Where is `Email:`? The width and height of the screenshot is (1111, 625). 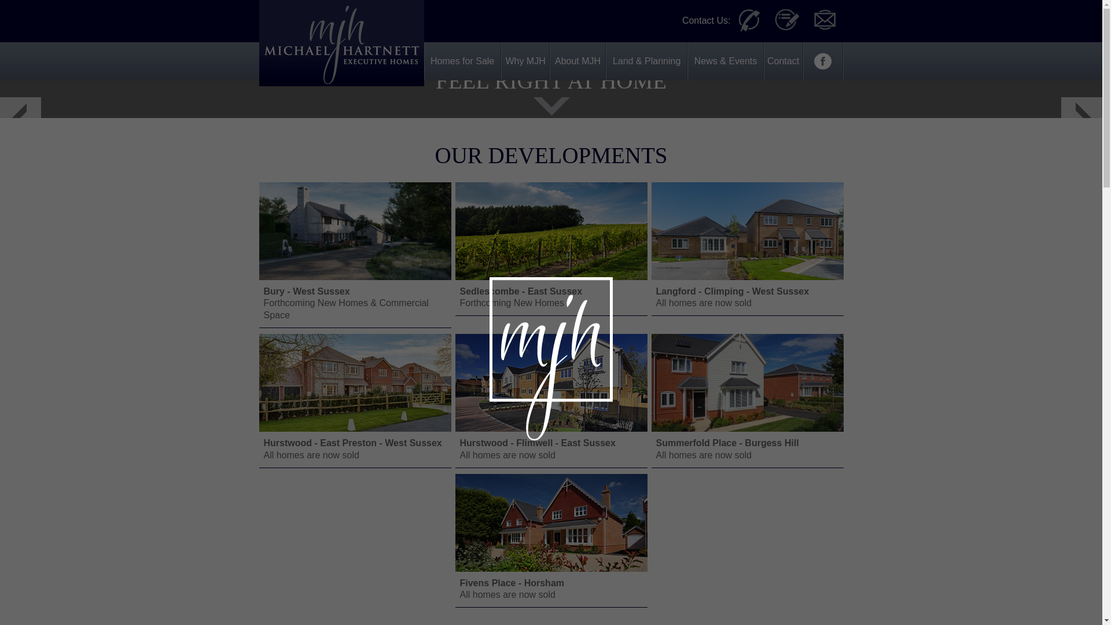
Email: is located at coordinates (824, 21).